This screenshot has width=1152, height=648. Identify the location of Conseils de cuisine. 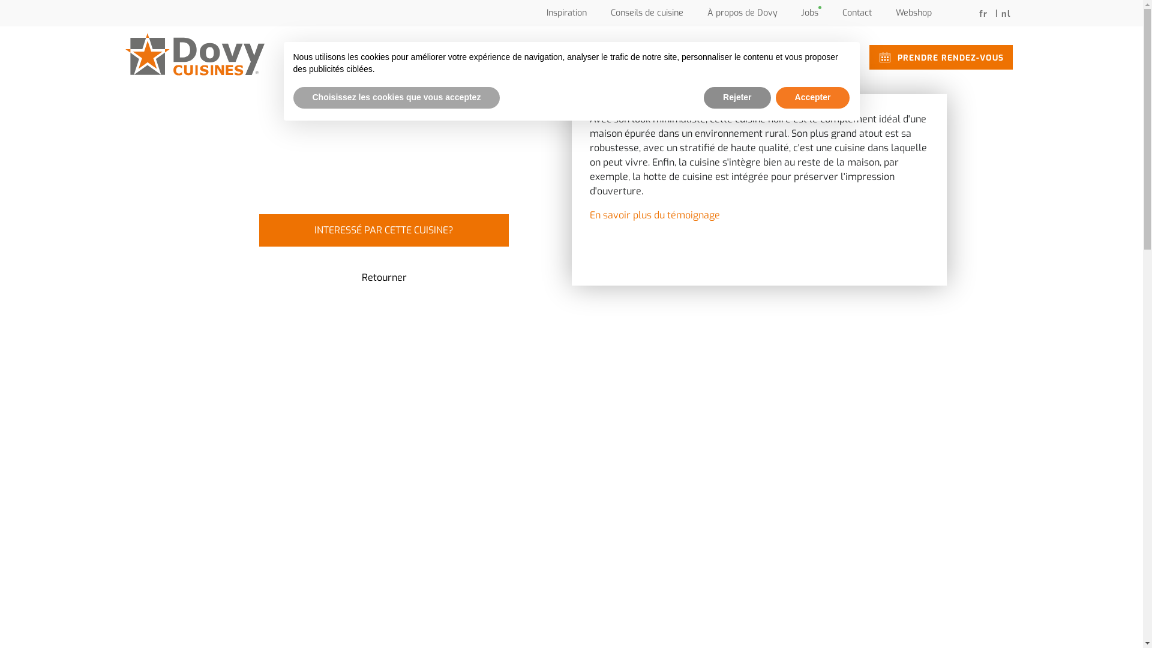
(647, 13).